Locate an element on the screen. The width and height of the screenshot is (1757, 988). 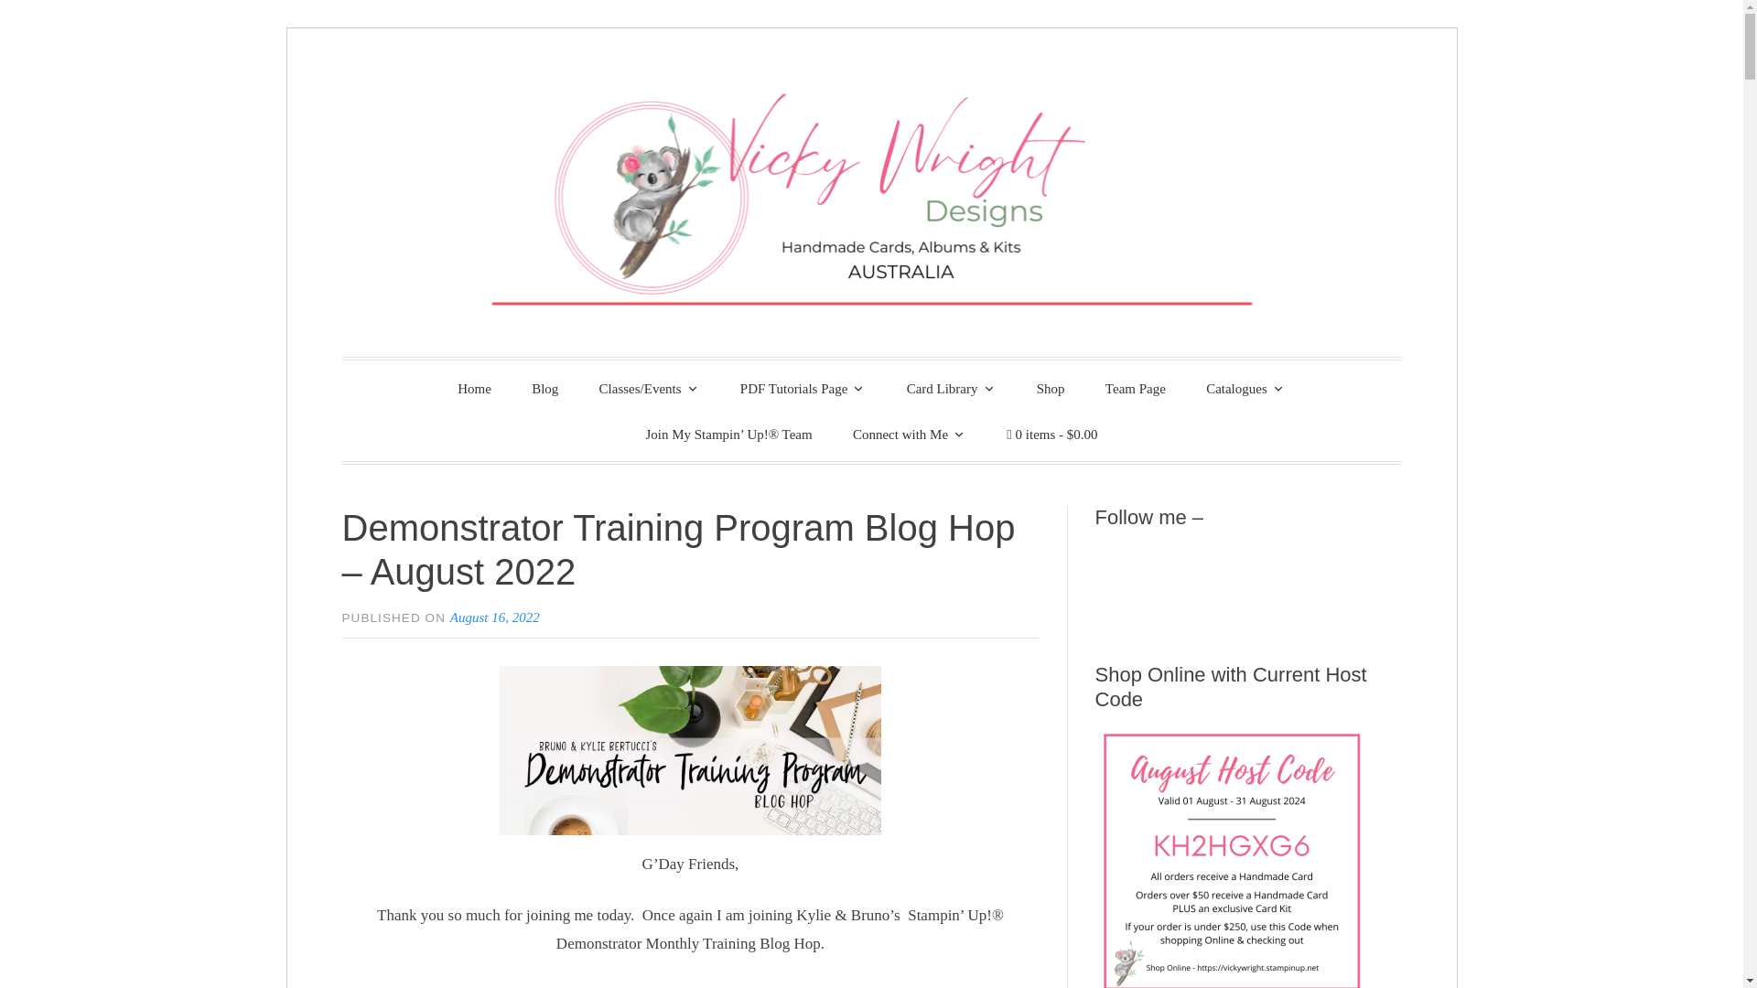
August 16, 2022 is located at coordinates (494, 617).